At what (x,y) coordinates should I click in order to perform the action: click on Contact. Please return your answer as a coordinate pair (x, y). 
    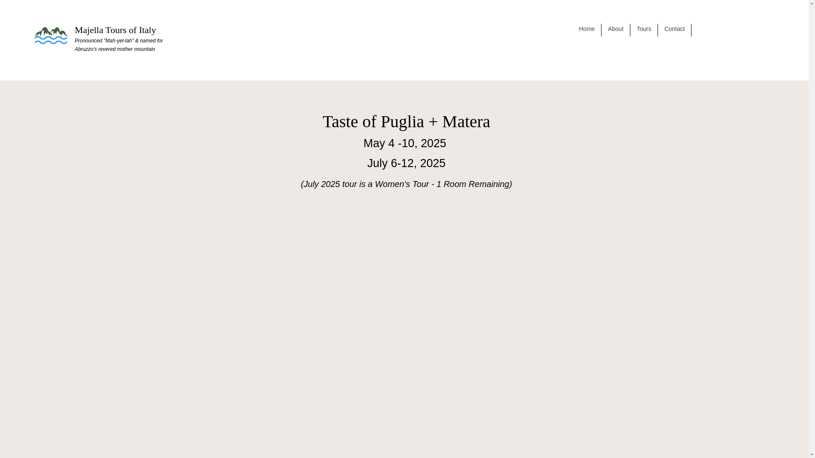
    Looking at the image, I should click on (674, 30).